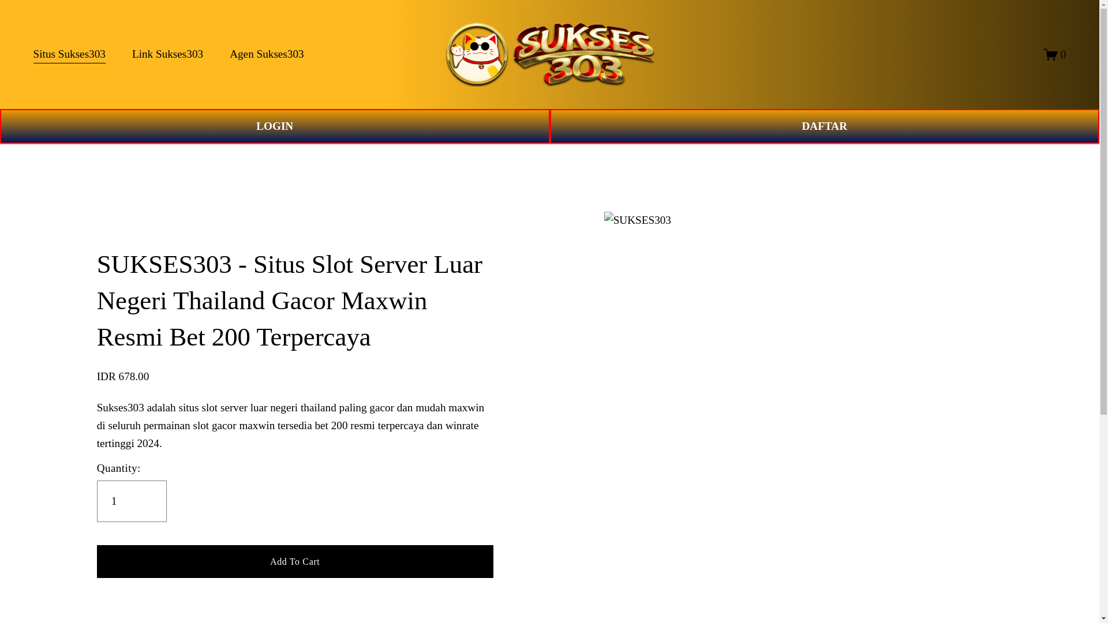  Describe the element at coordinates (167, 54) in the screenshot. I see `Link Sukses303` at that location.